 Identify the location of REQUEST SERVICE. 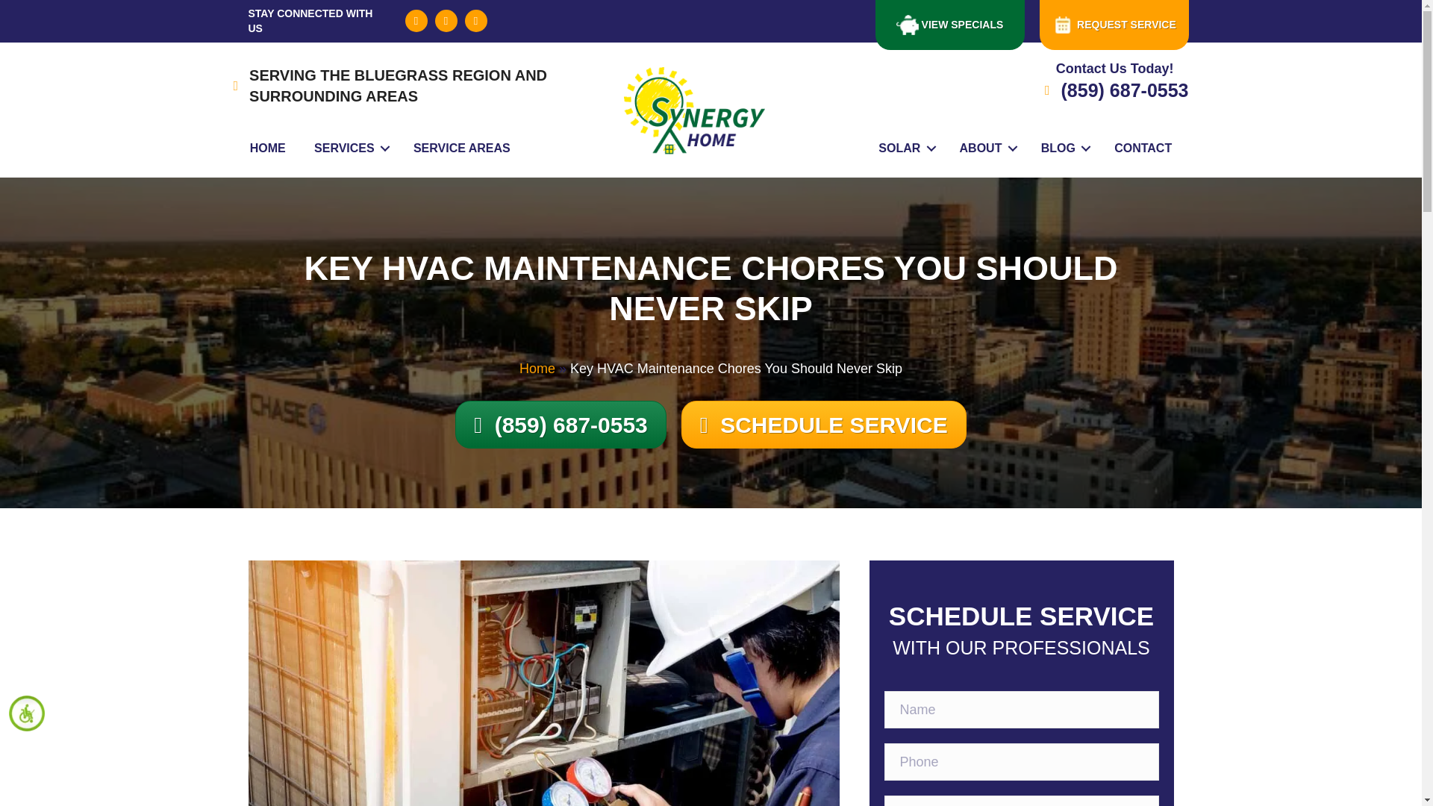
(1114, 25).